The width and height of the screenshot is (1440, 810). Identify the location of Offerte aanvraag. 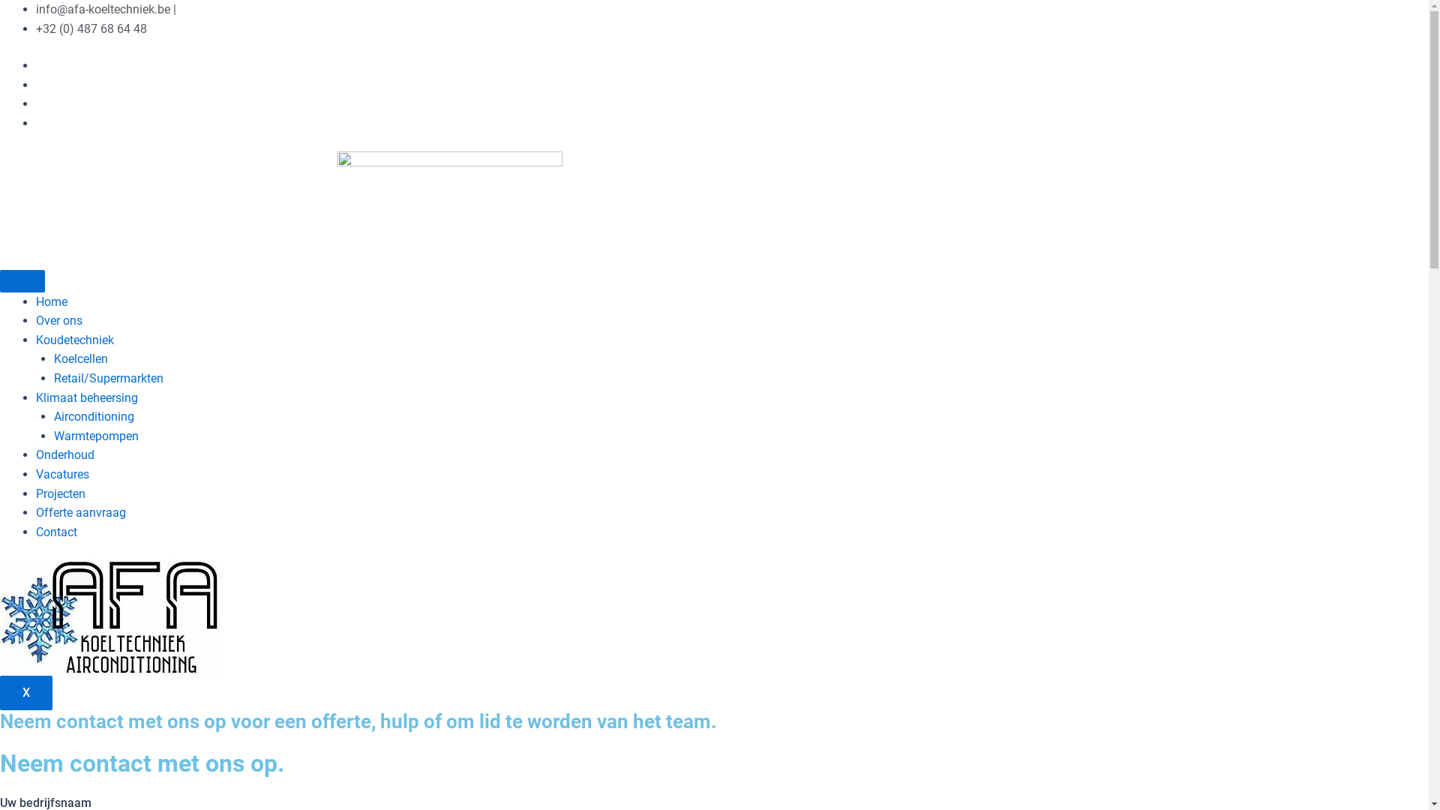
(81, 513).